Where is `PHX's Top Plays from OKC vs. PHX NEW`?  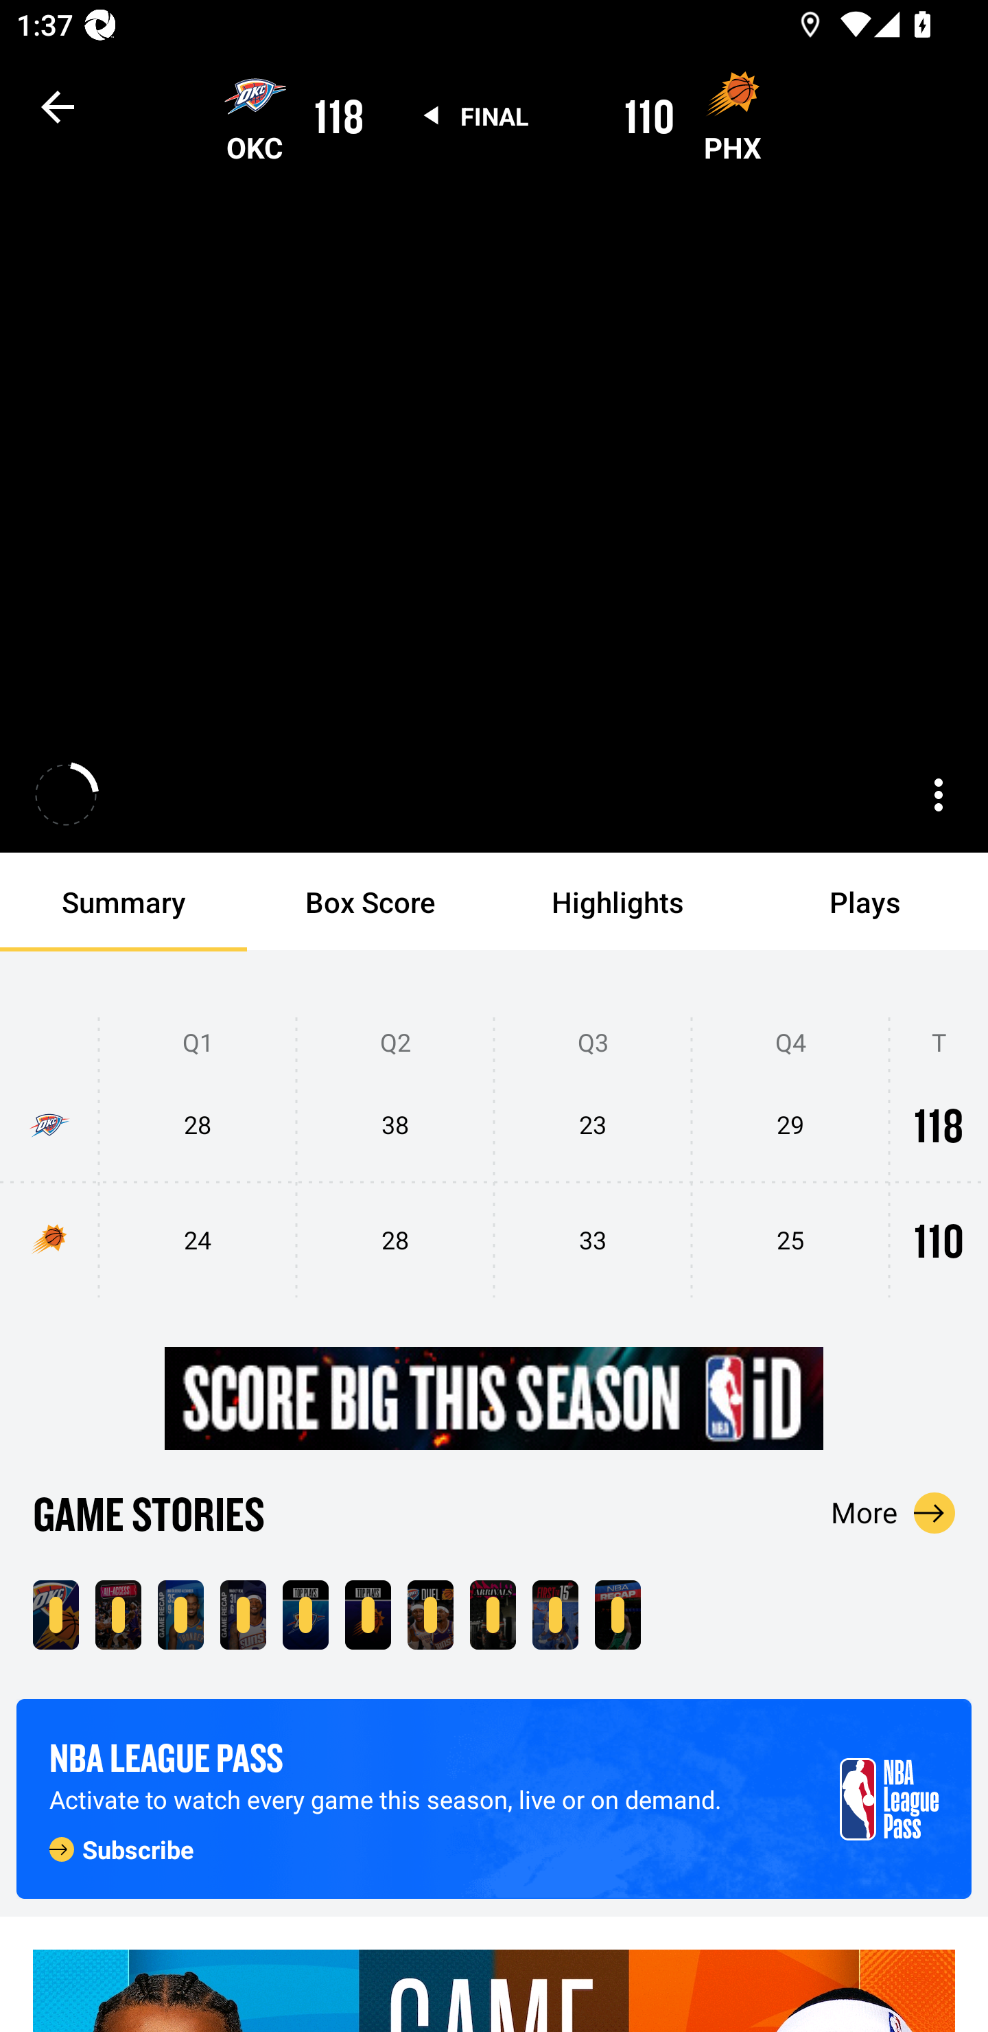 PHX's Top Plays from OKC vs. PHX NEW is located at coordinates (368, 1615).